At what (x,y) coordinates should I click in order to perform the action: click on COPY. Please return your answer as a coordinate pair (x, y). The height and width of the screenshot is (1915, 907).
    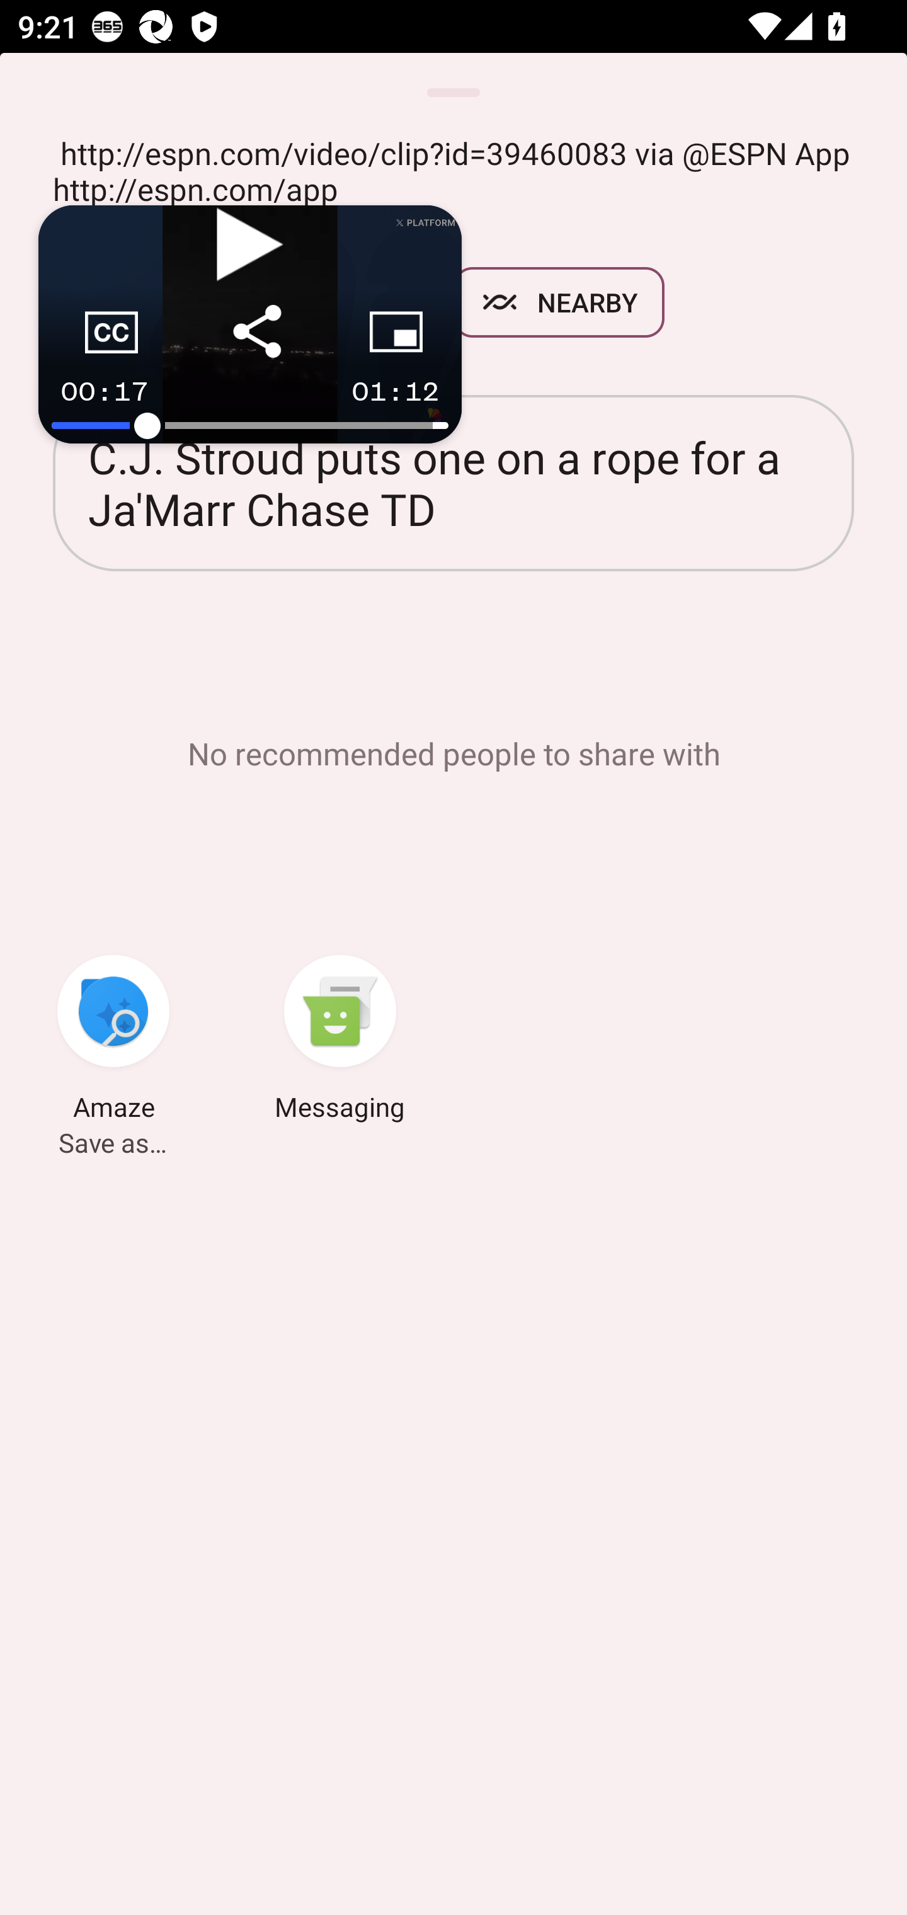
    Looking at the image, I should click on (339, 302).